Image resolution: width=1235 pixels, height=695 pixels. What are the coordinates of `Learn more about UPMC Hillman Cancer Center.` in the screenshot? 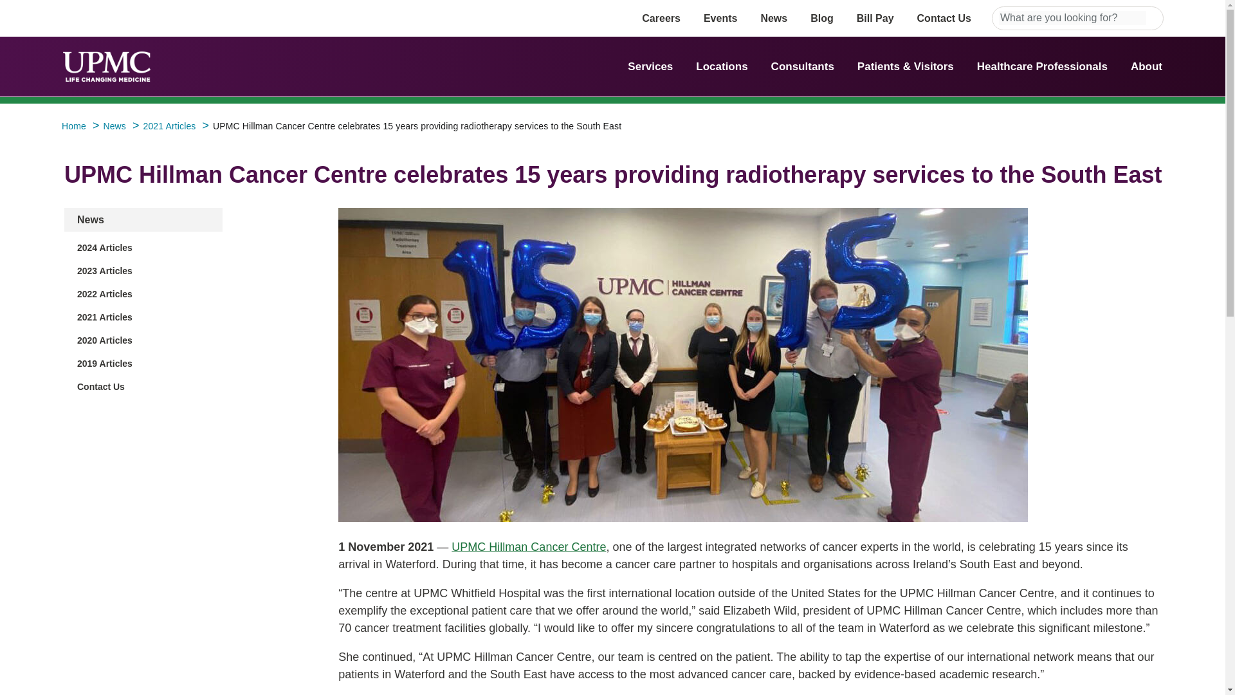 It's located at (529, 547).